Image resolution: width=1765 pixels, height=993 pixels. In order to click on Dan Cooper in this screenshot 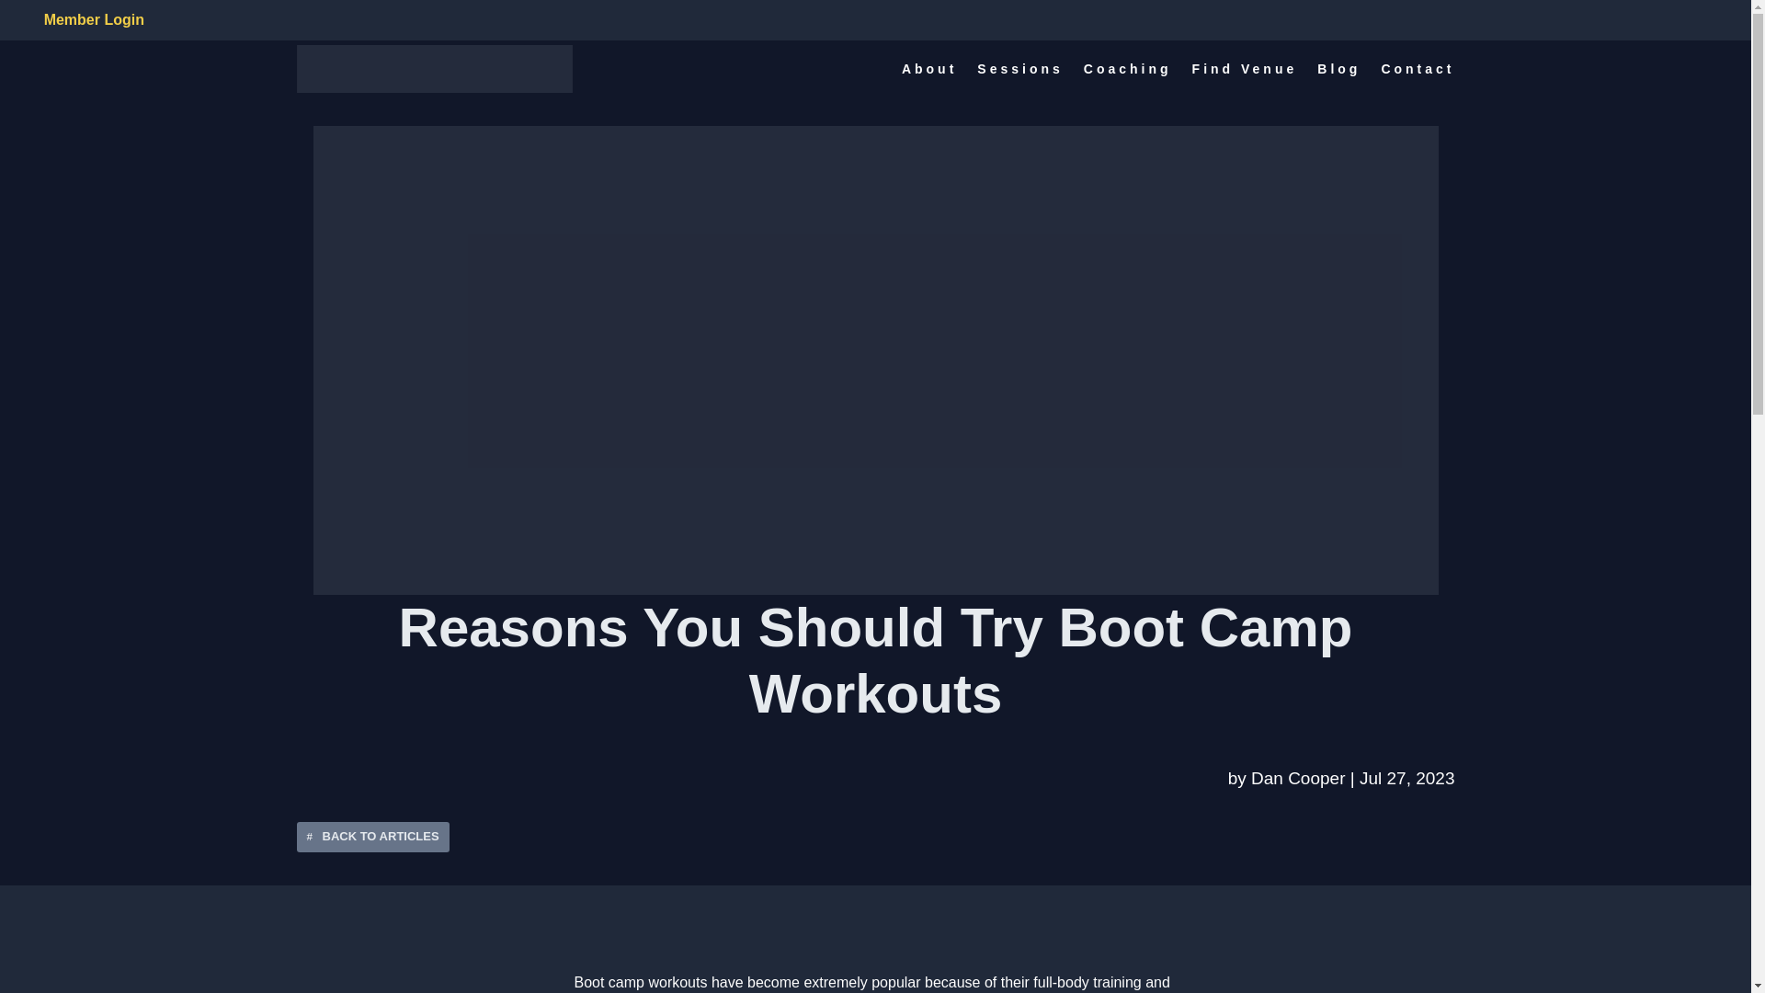, I will do `click(1298, 778)`.